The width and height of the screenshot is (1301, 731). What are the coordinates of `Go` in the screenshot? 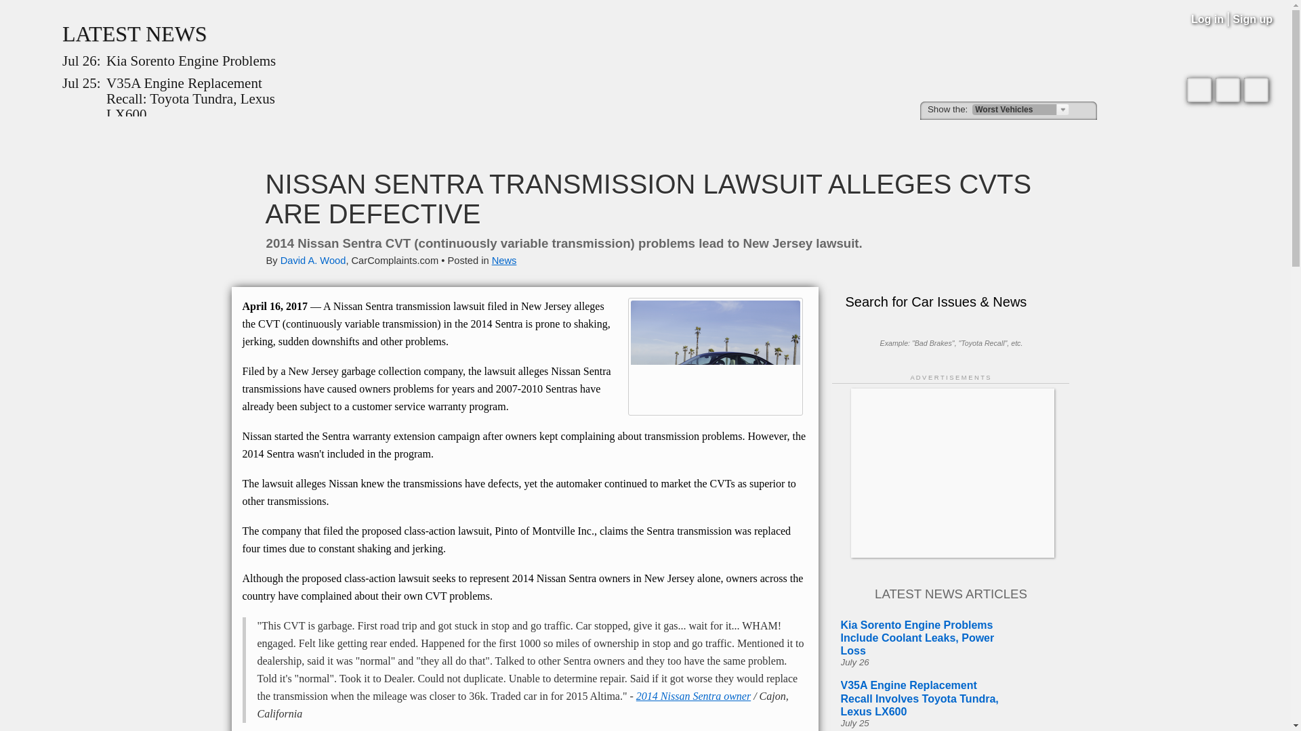 It's located at (1084, 110).